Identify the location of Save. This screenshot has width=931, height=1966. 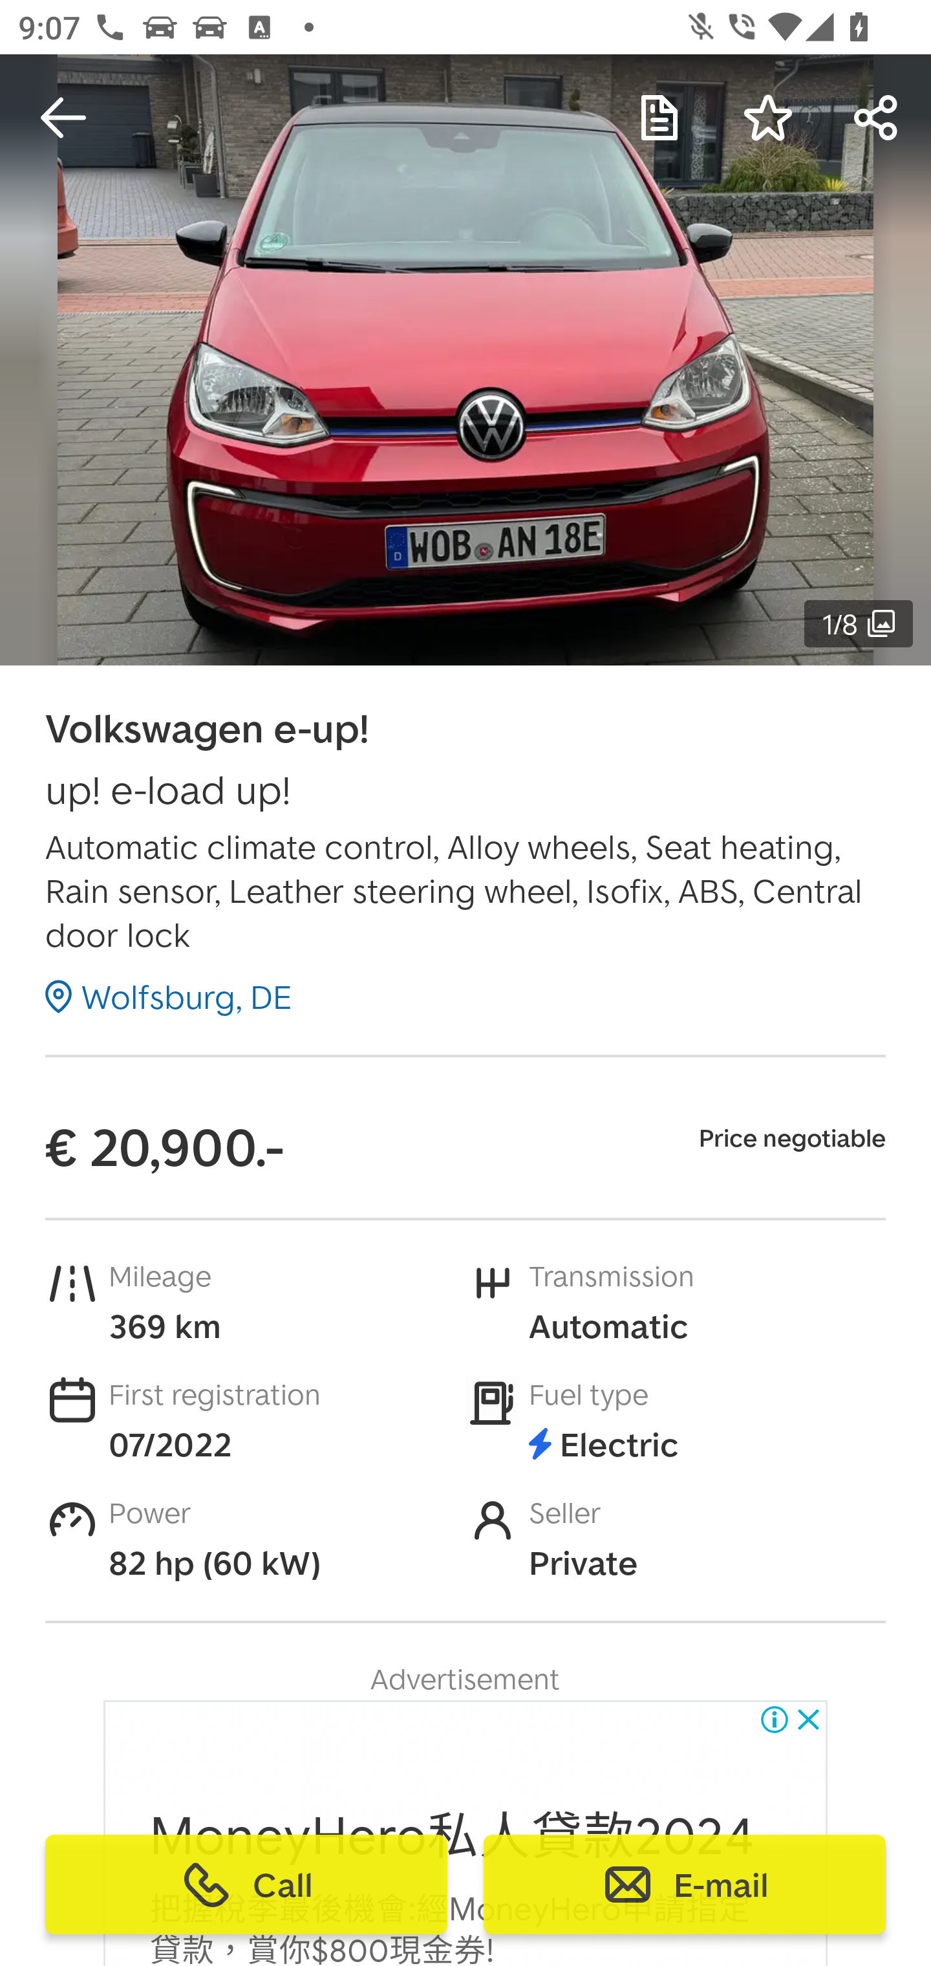
(768, 118).